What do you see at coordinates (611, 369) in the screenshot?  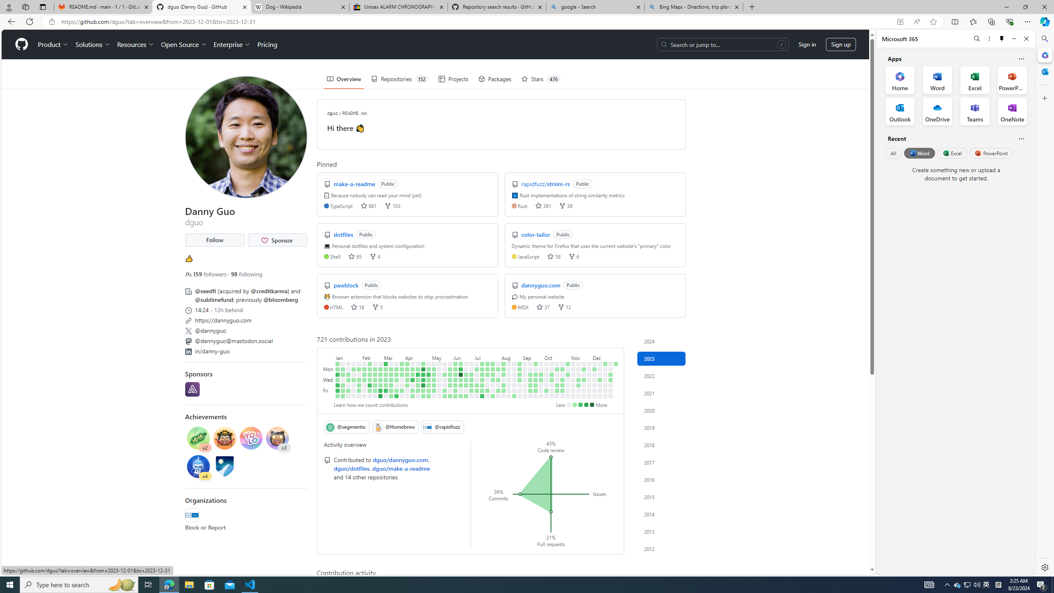 I see `No contributions on December 25th.` at bounding box center [611, 369].